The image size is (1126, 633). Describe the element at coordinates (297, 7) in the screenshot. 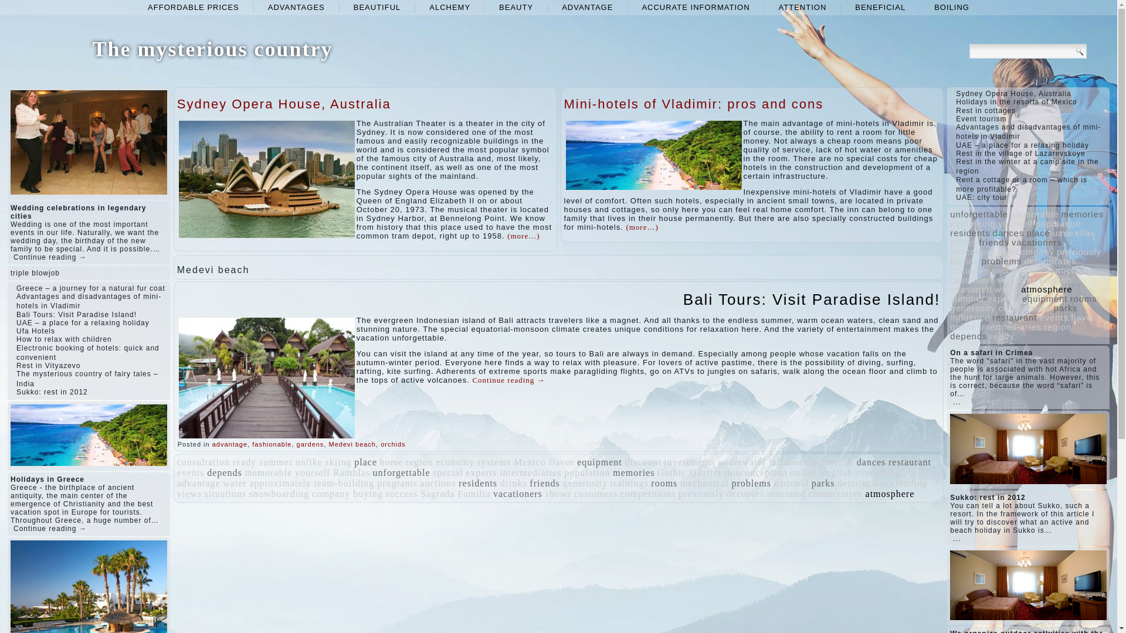

I see `ADVANTAGES` at that location.